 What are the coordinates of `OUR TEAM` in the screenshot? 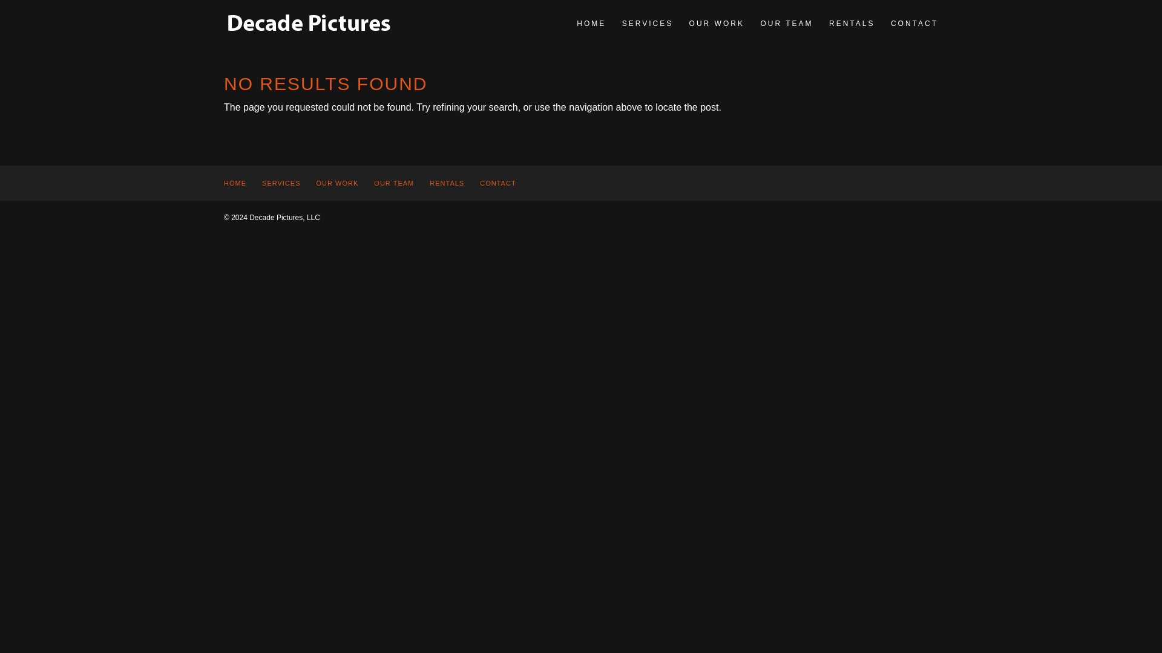 It's located at (393, 183).